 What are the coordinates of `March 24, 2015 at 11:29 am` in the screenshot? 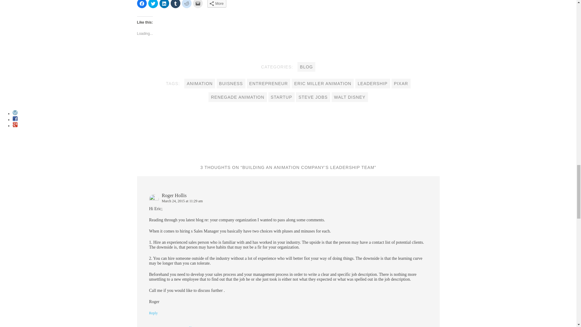 It's located at (182, 201).